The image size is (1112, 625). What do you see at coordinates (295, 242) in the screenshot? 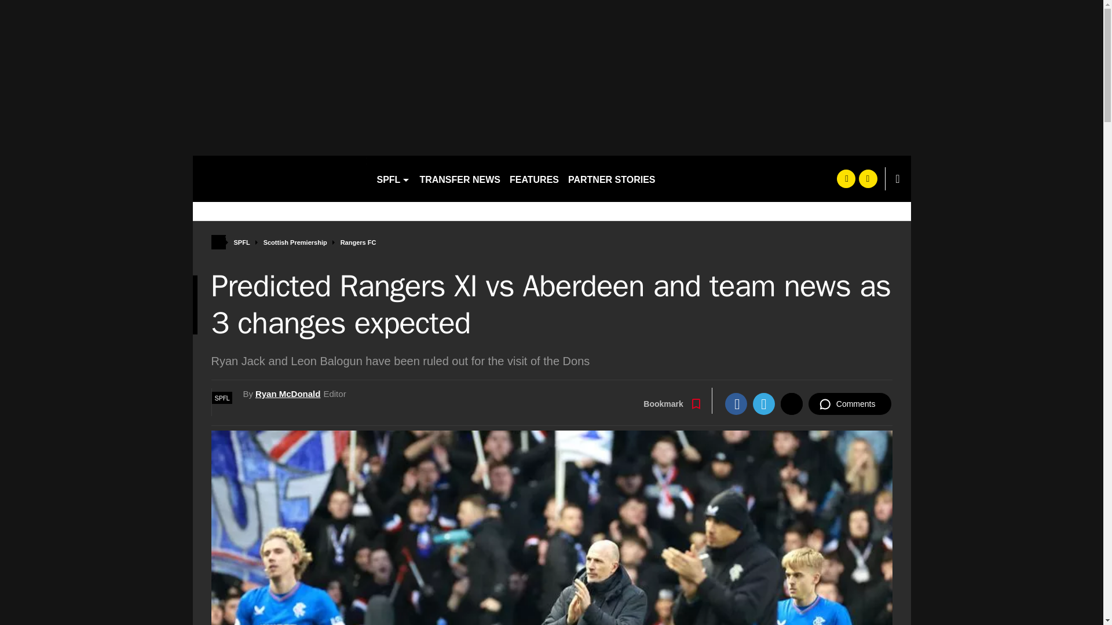
I see `Scottish Premiership` at bounding box center [295, 242].